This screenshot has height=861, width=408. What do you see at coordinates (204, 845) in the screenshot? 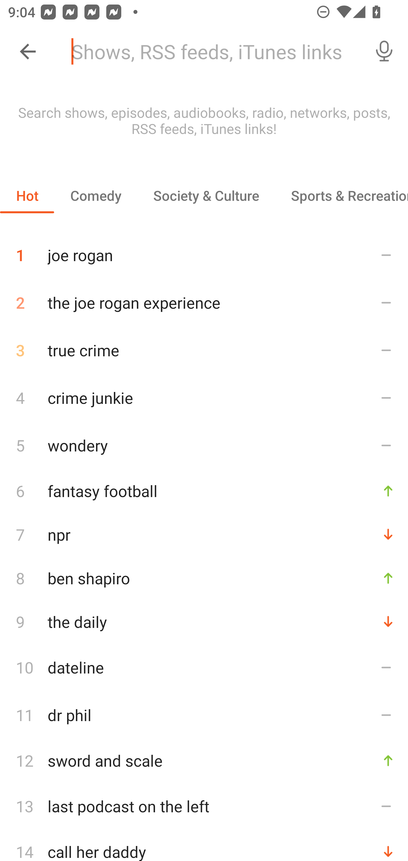
I see `14 call her daddy` at bounding box center [204, 845].